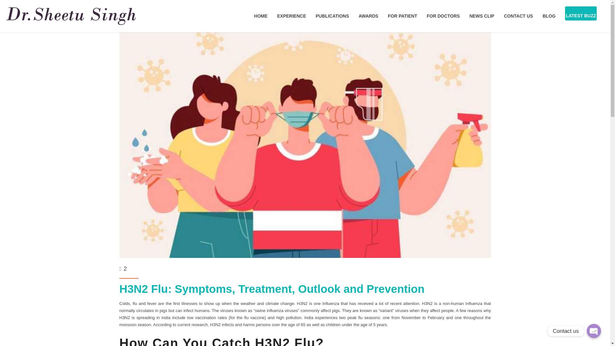 Image resolution: width=615 pixels, height=346 pixels. I want to click on EXPERIENCE, so click(291, 16).